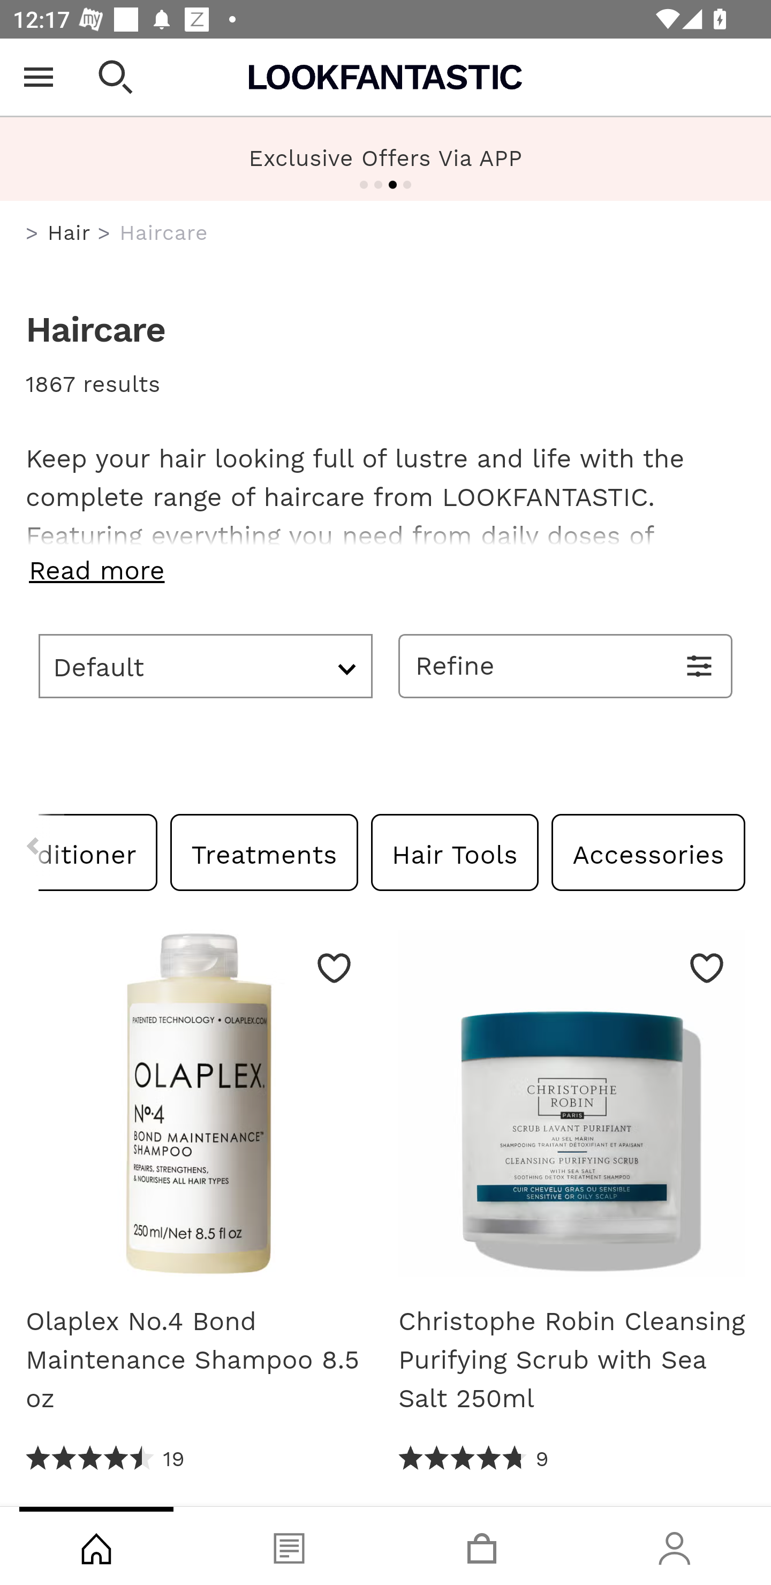 This screenshot has height=1585, width=771. I want to click on Olaplex No.4 Bond Maintenance Shampoo 8.5 oz, so click(199, 1109).